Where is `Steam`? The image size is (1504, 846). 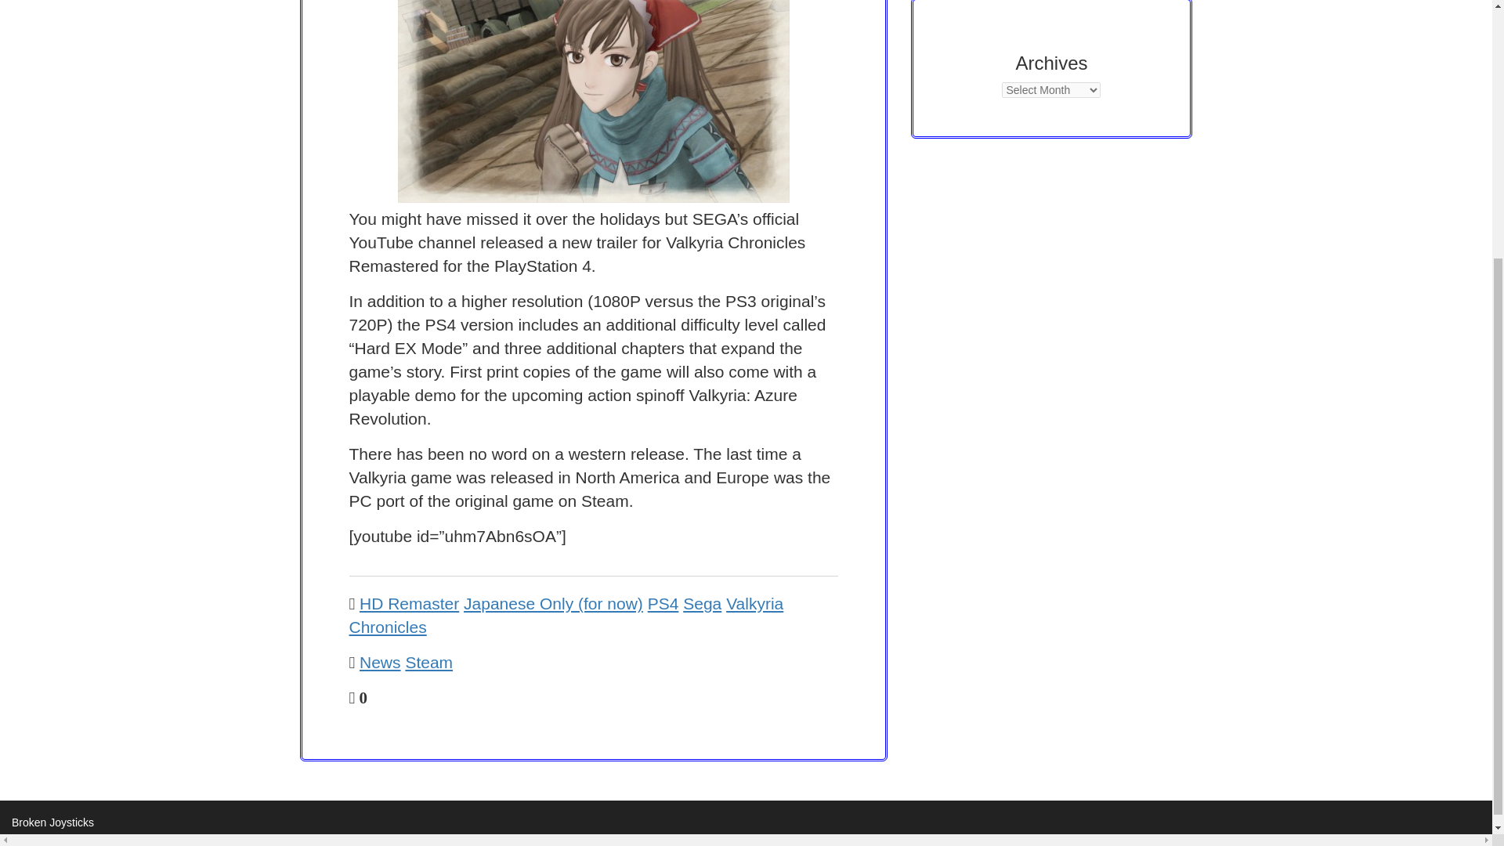
Steam is located at coordinates (428, 662).